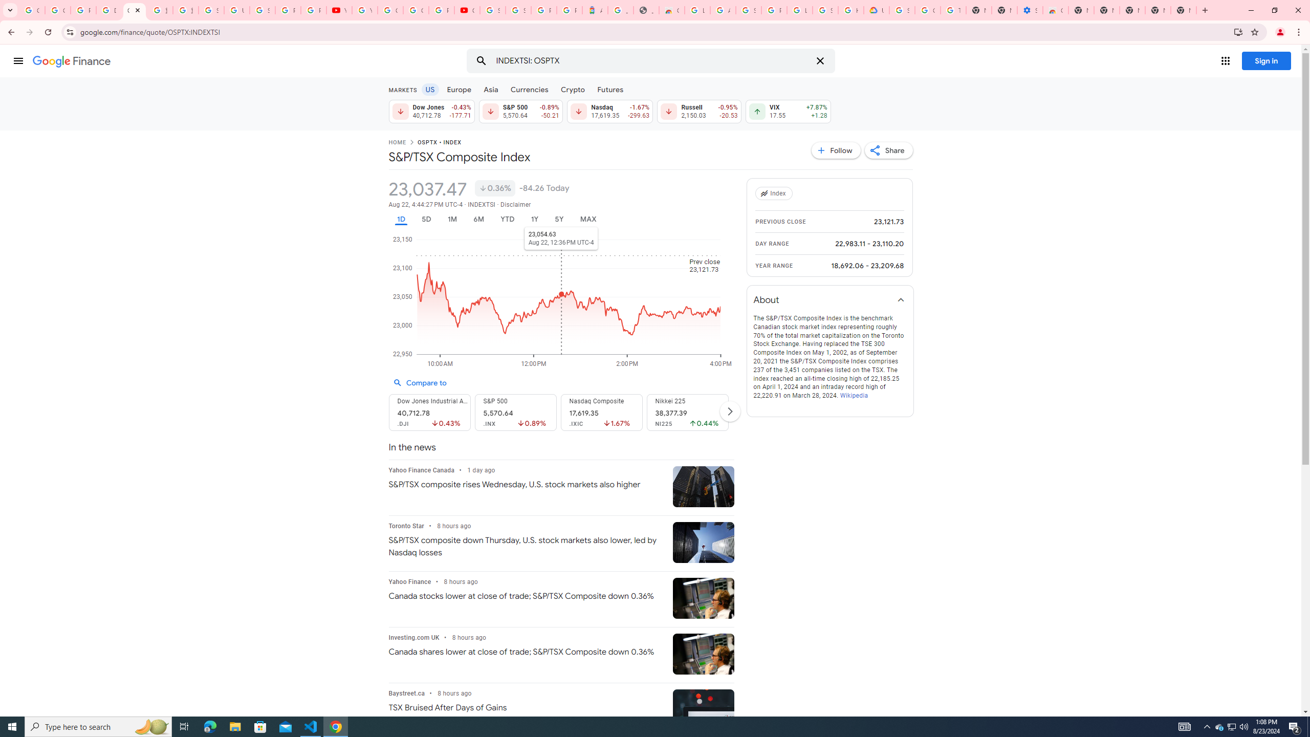 The height and width of the screenshot is (737, 1310). Describe the element at coordinates (610, 89) in the screenshot. I see `Futures` at that location.